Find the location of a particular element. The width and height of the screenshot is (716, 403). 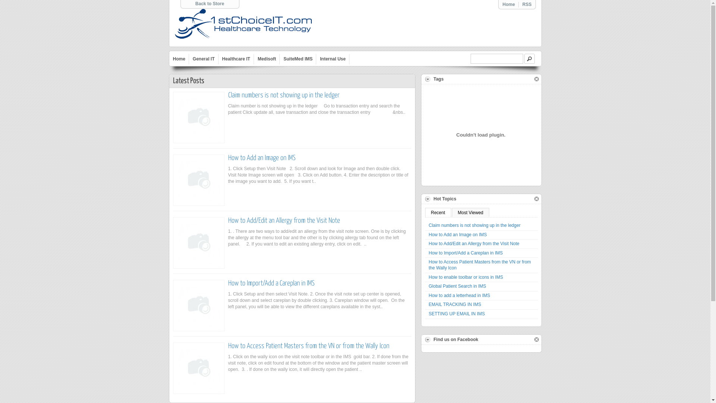

How to enable toolbar or icons in IMS is located at coordinates (481, 278).